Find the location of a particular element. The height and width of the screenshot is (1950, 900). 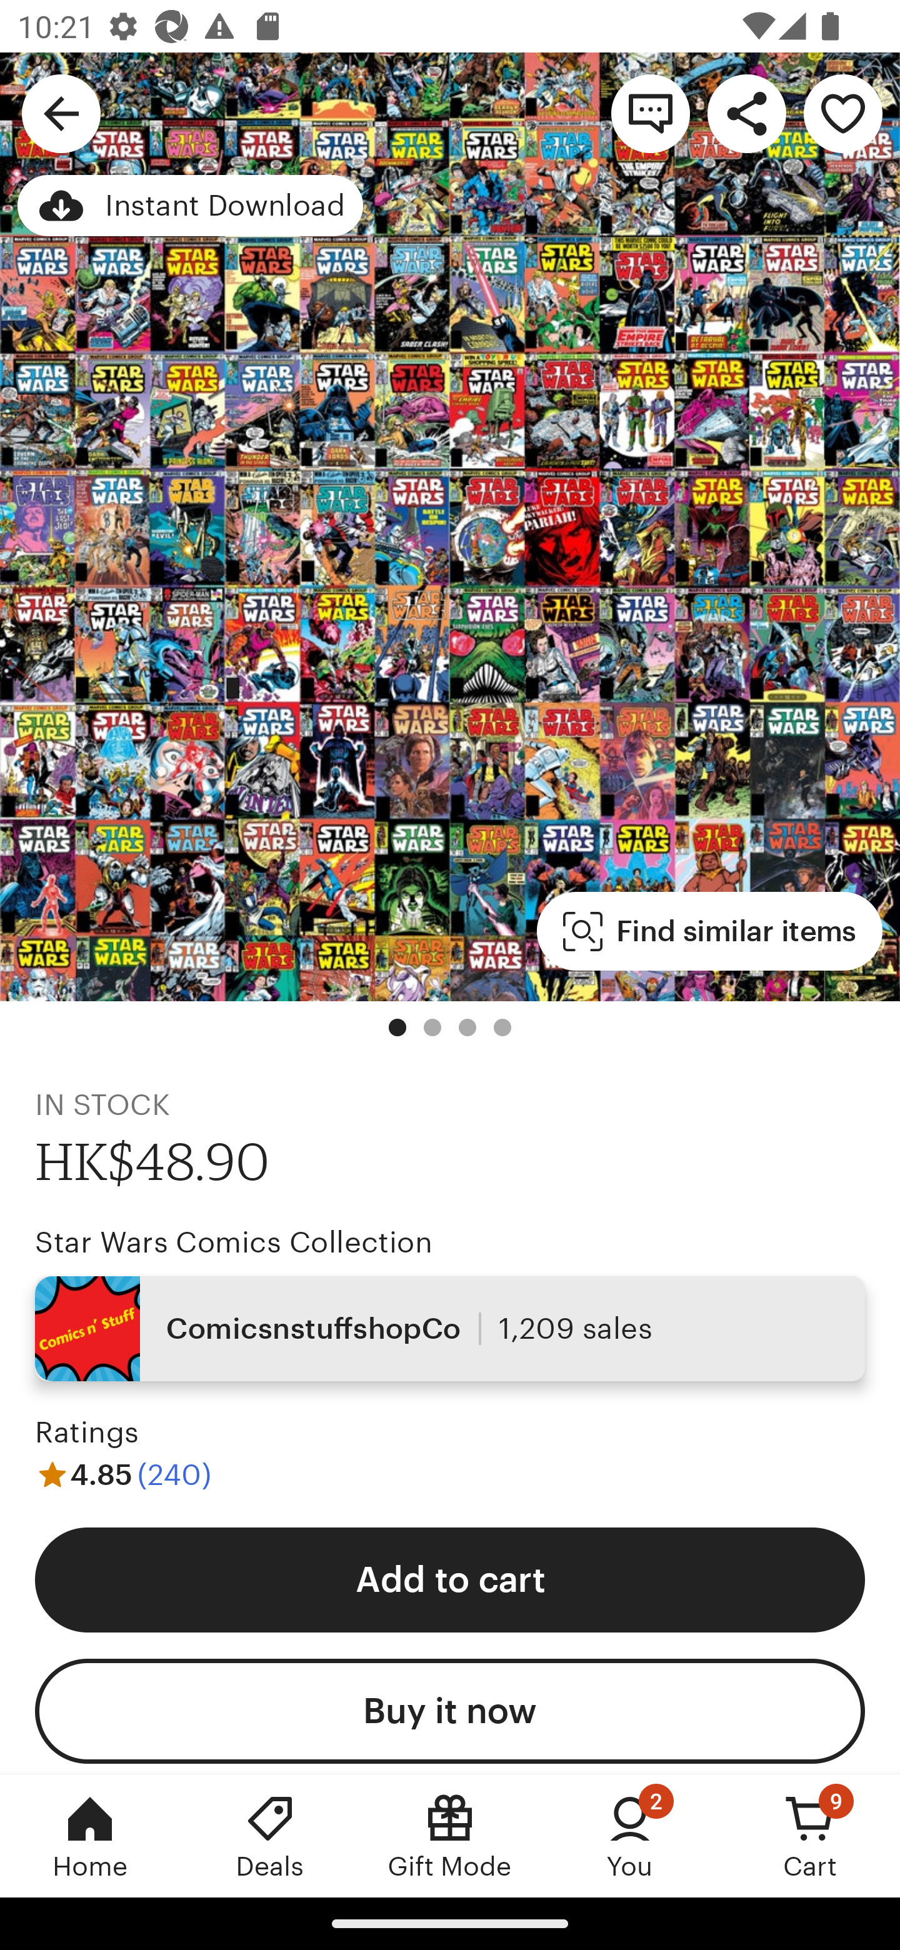

Contact shop is located at coordinates (650, 112).